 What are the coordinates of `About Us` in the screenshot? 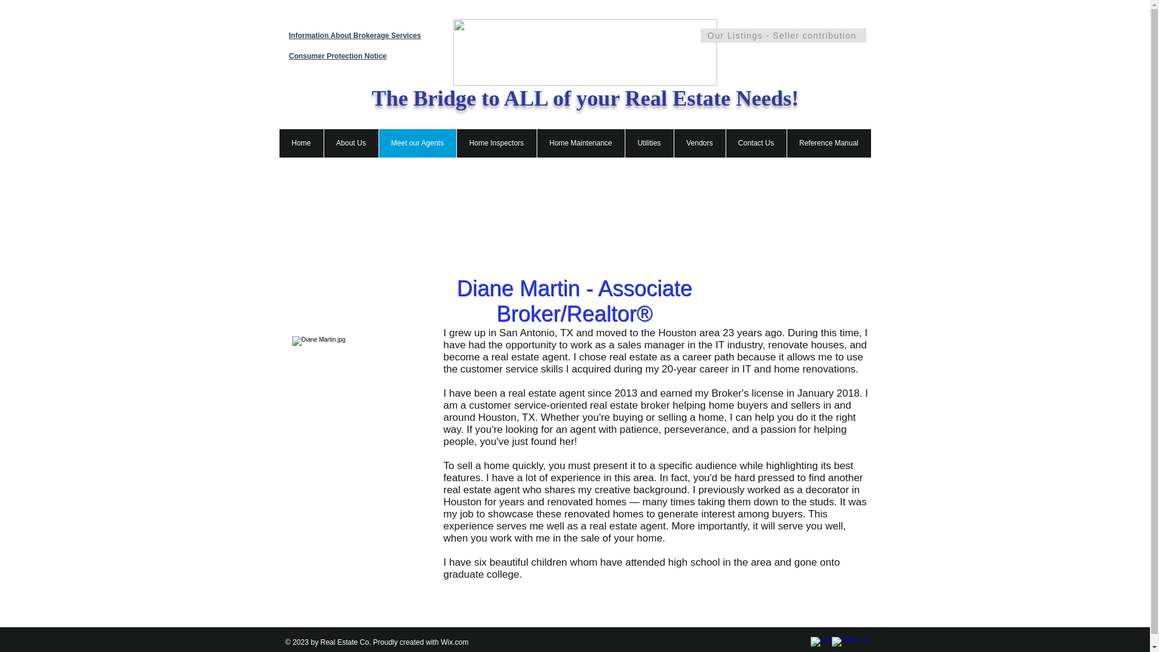 It's located at (351, 143).